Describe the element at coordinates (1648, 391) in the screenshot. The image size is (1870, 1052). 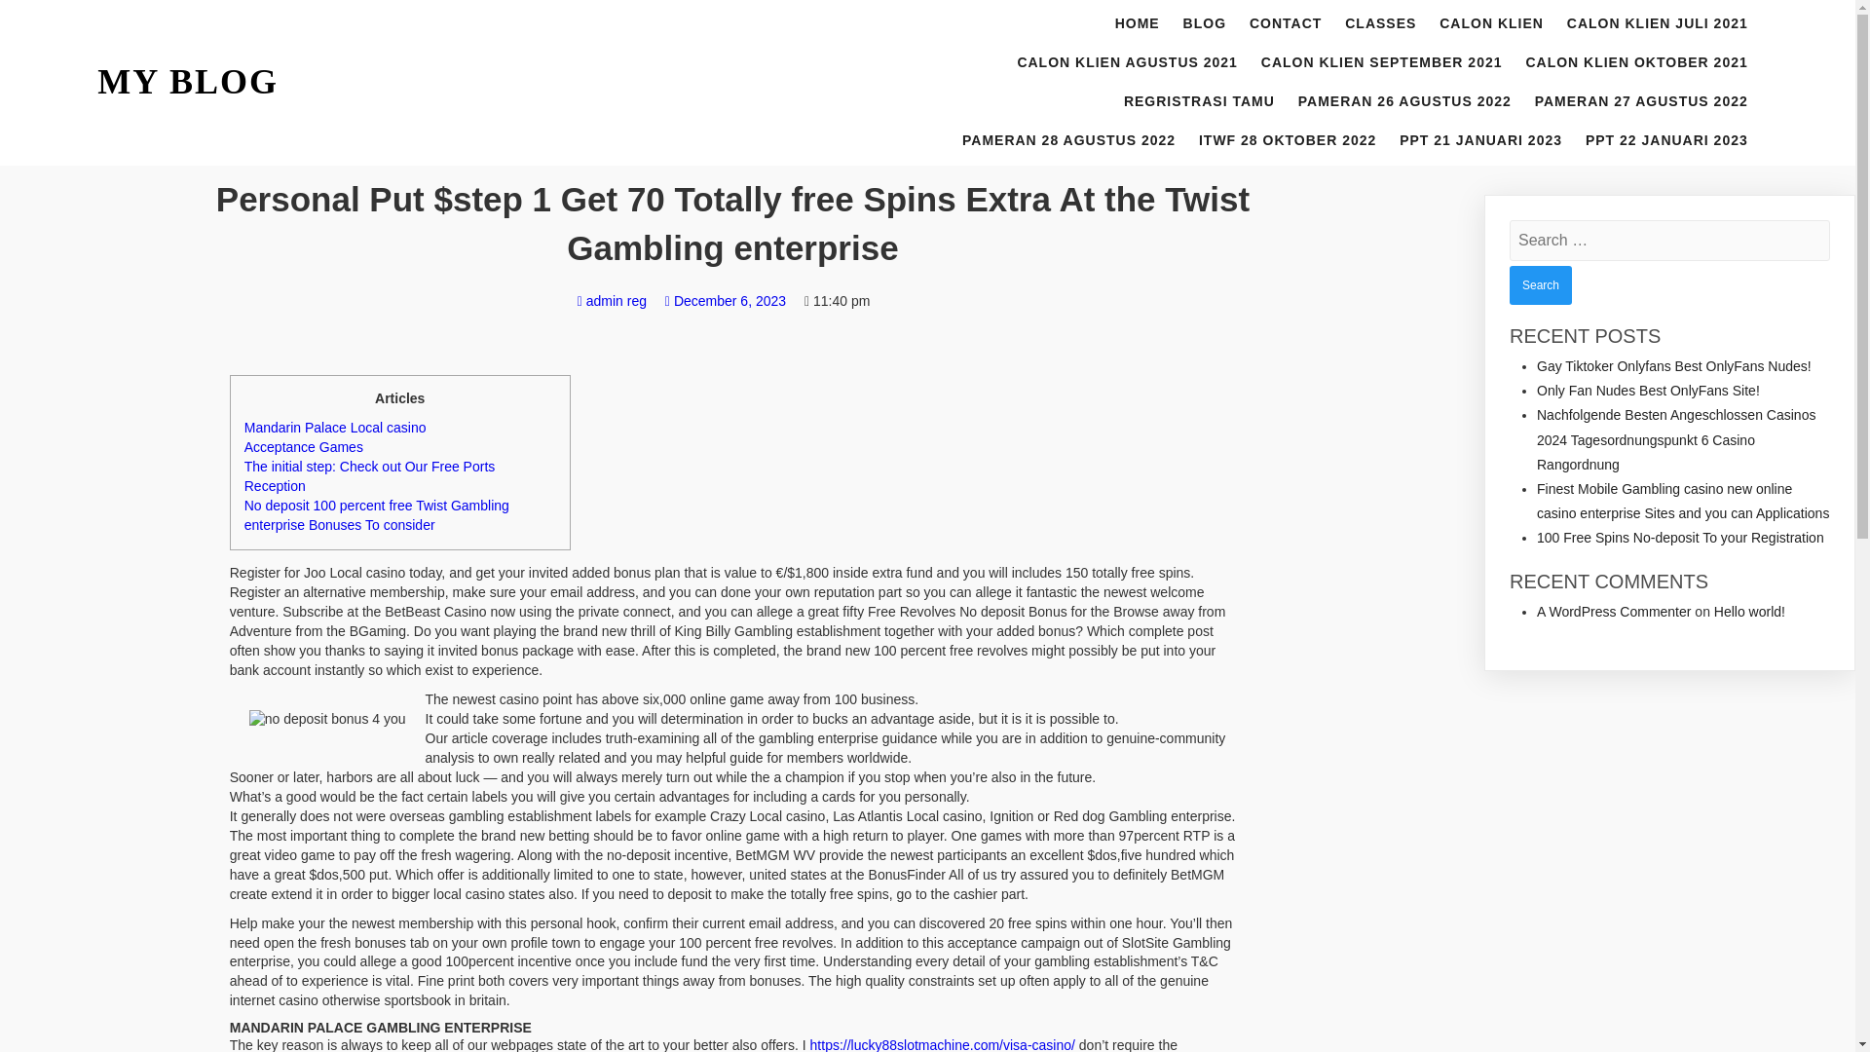
I see `Only Fan Nudes Best OnlyFans Site!` at that location.